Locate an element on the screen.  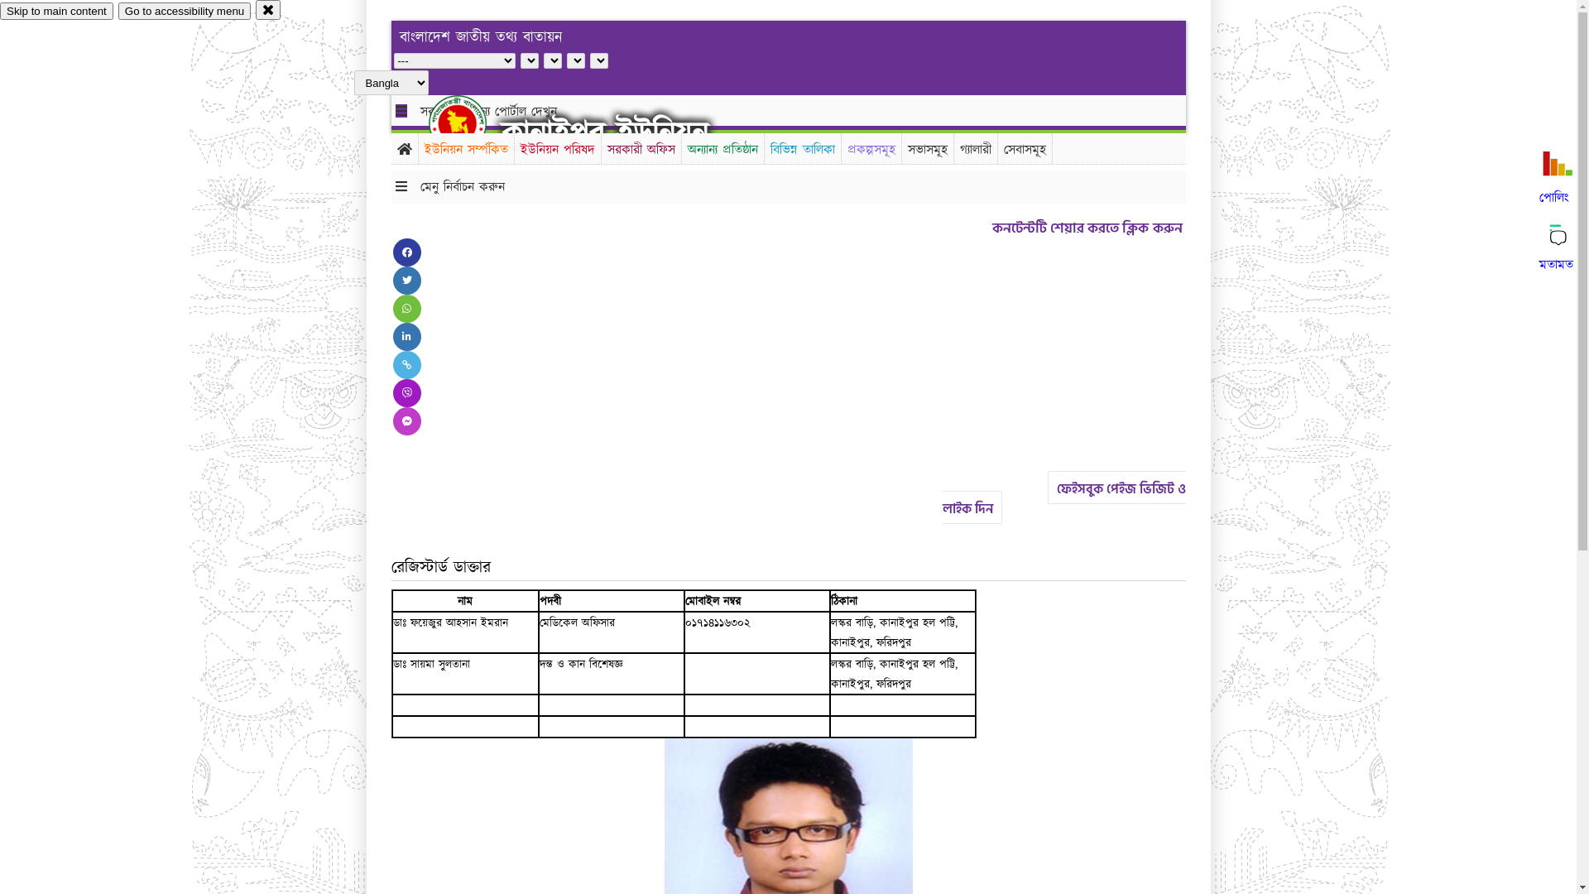
Go to accessibility menu is located at coordinates (185, 12).